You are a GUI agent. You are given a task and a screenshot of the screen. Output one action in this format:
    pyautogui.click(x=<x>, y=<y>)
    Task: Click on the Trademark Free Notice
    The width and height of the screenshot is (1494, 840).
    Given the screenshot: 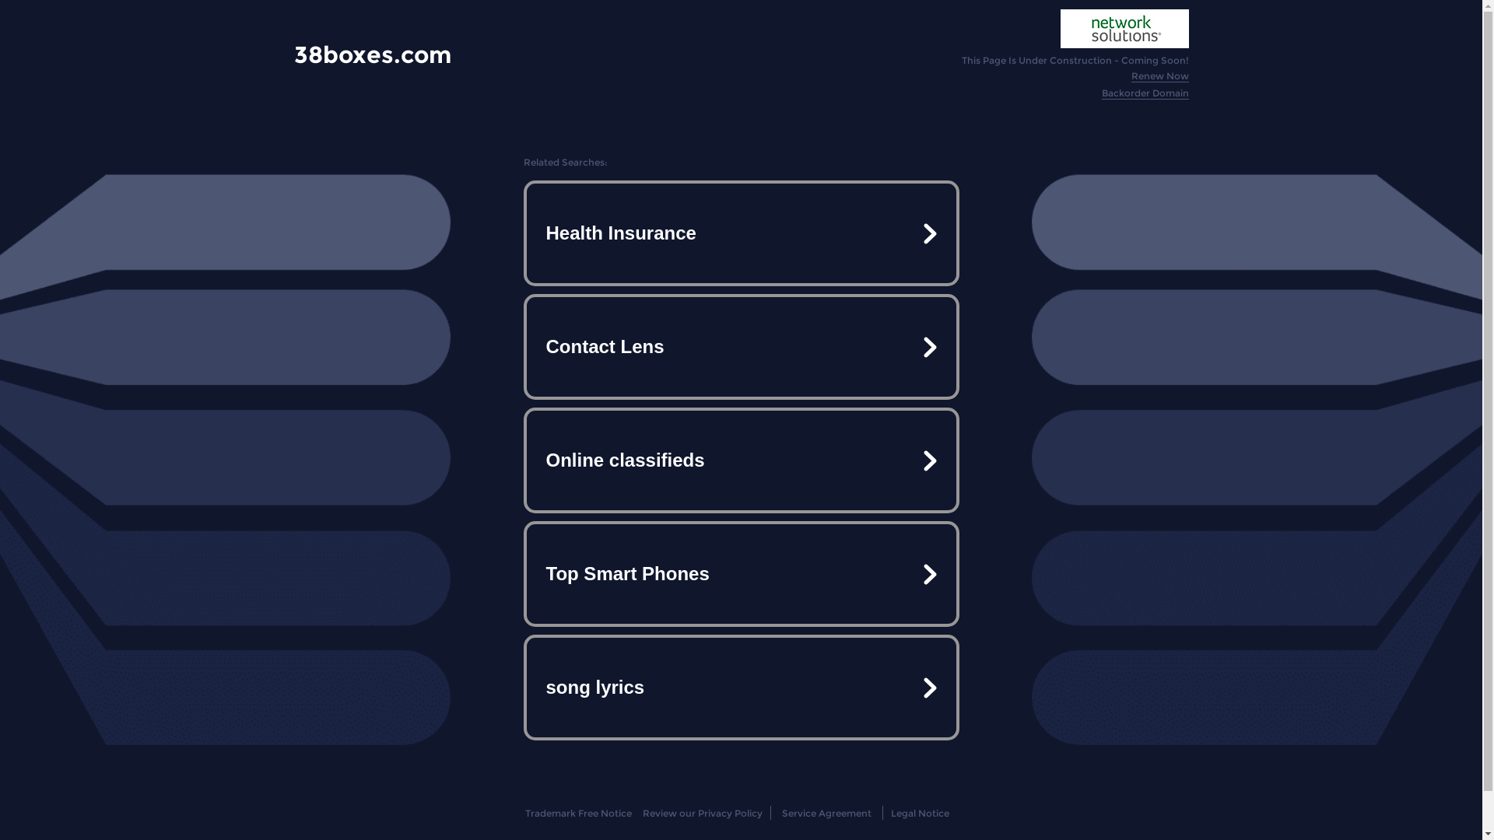 What is the action you would take?
    pyautogui.click(x=579, y=814)
    